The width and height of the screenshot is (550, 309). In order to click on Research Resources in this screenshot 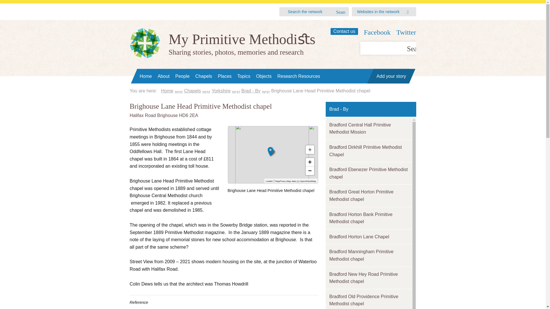, I will do `click(298, 76)`.